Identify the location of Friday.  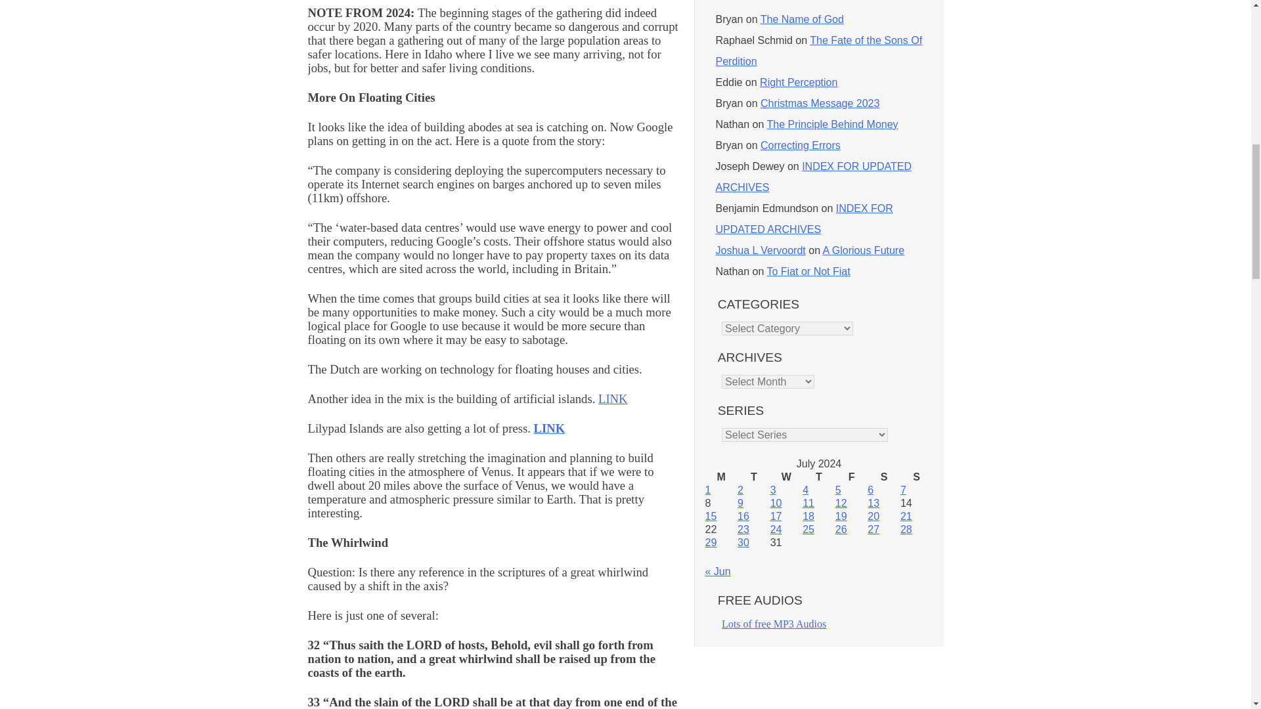
(851, 477).